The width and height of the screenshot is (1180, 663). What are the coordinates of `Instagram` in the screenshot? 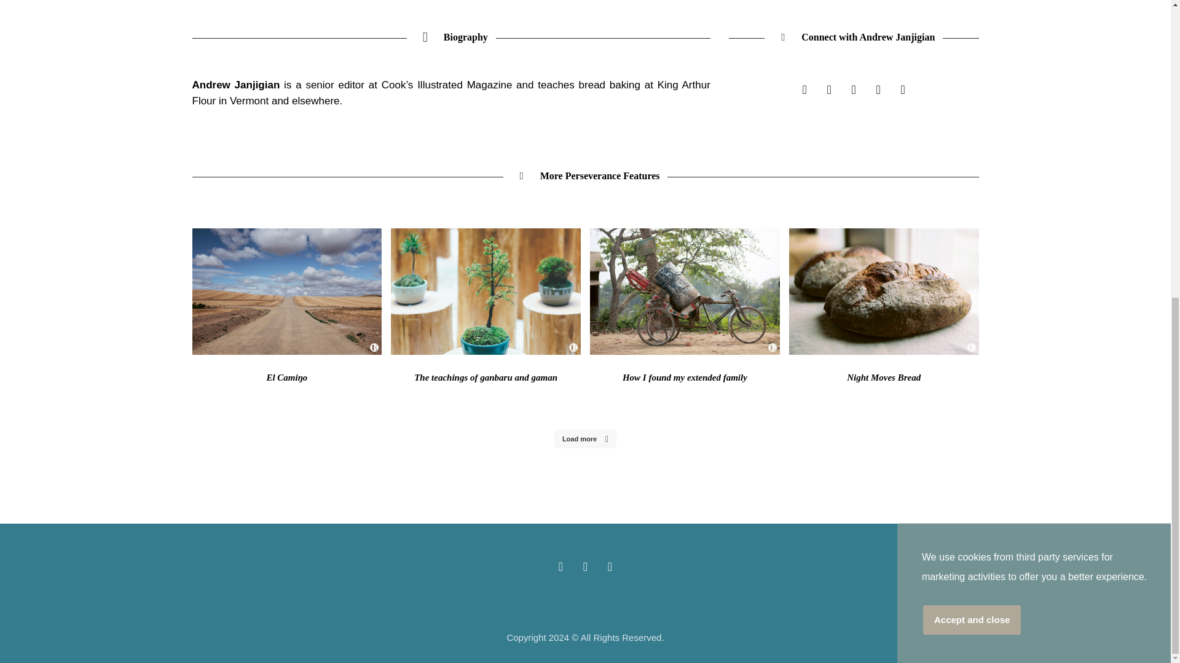 It's located at (828, 90).